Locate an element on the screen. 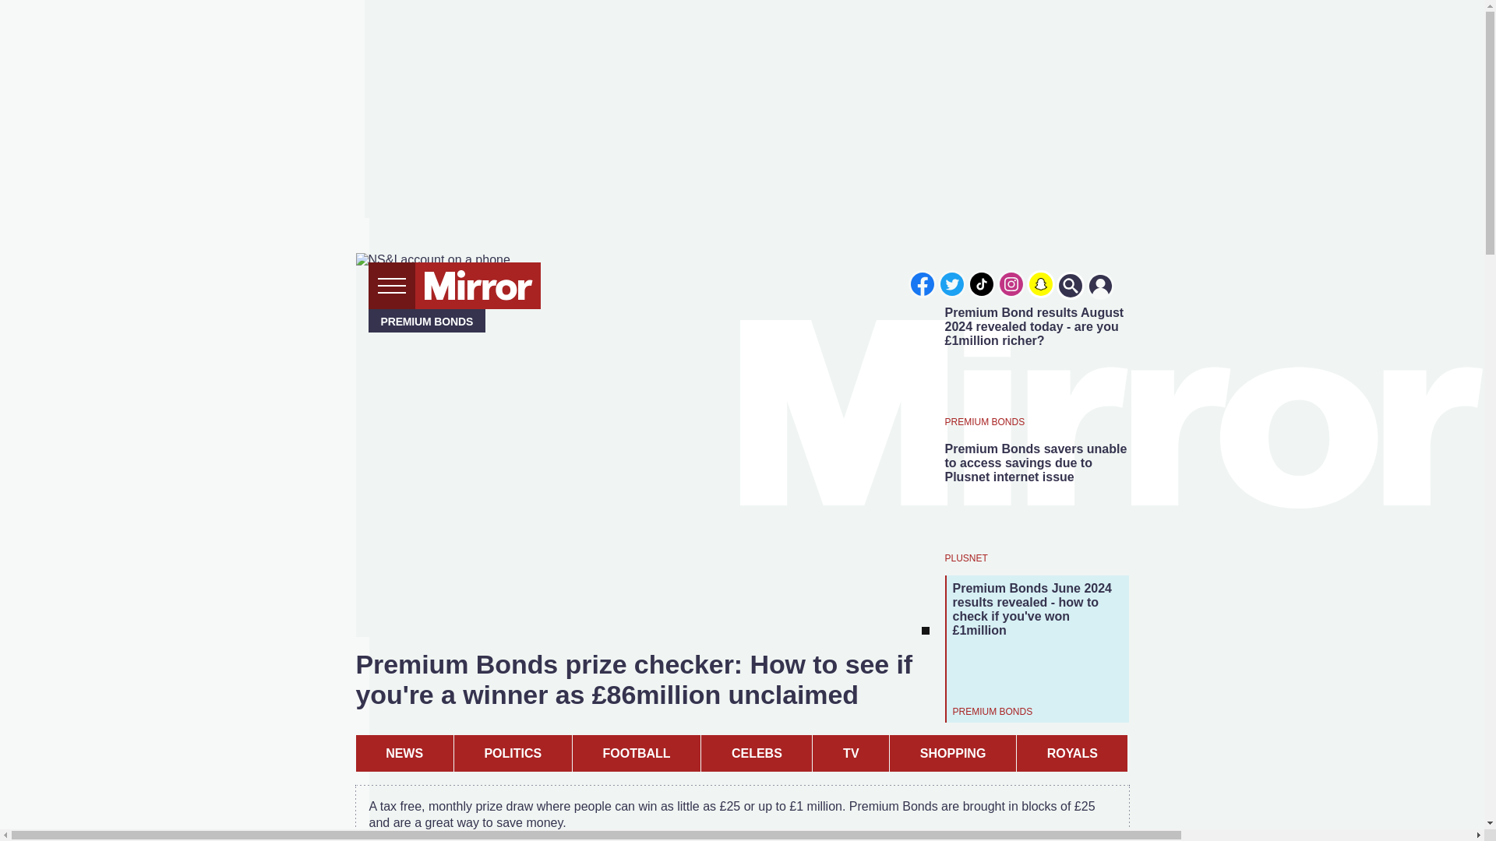 The width and height of the screenshot is (1496, 841). snapchat is located at coordinates (1040, 283).